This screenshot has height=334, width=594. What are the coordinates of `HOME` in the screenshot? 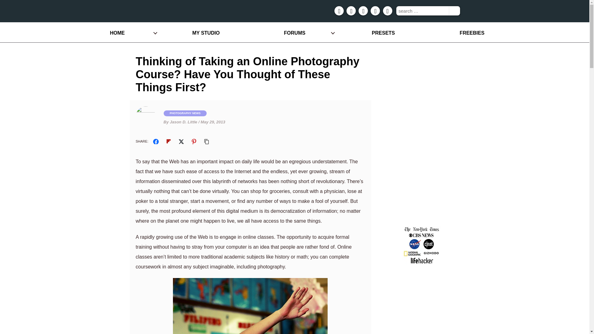 It's located at (117, 33).